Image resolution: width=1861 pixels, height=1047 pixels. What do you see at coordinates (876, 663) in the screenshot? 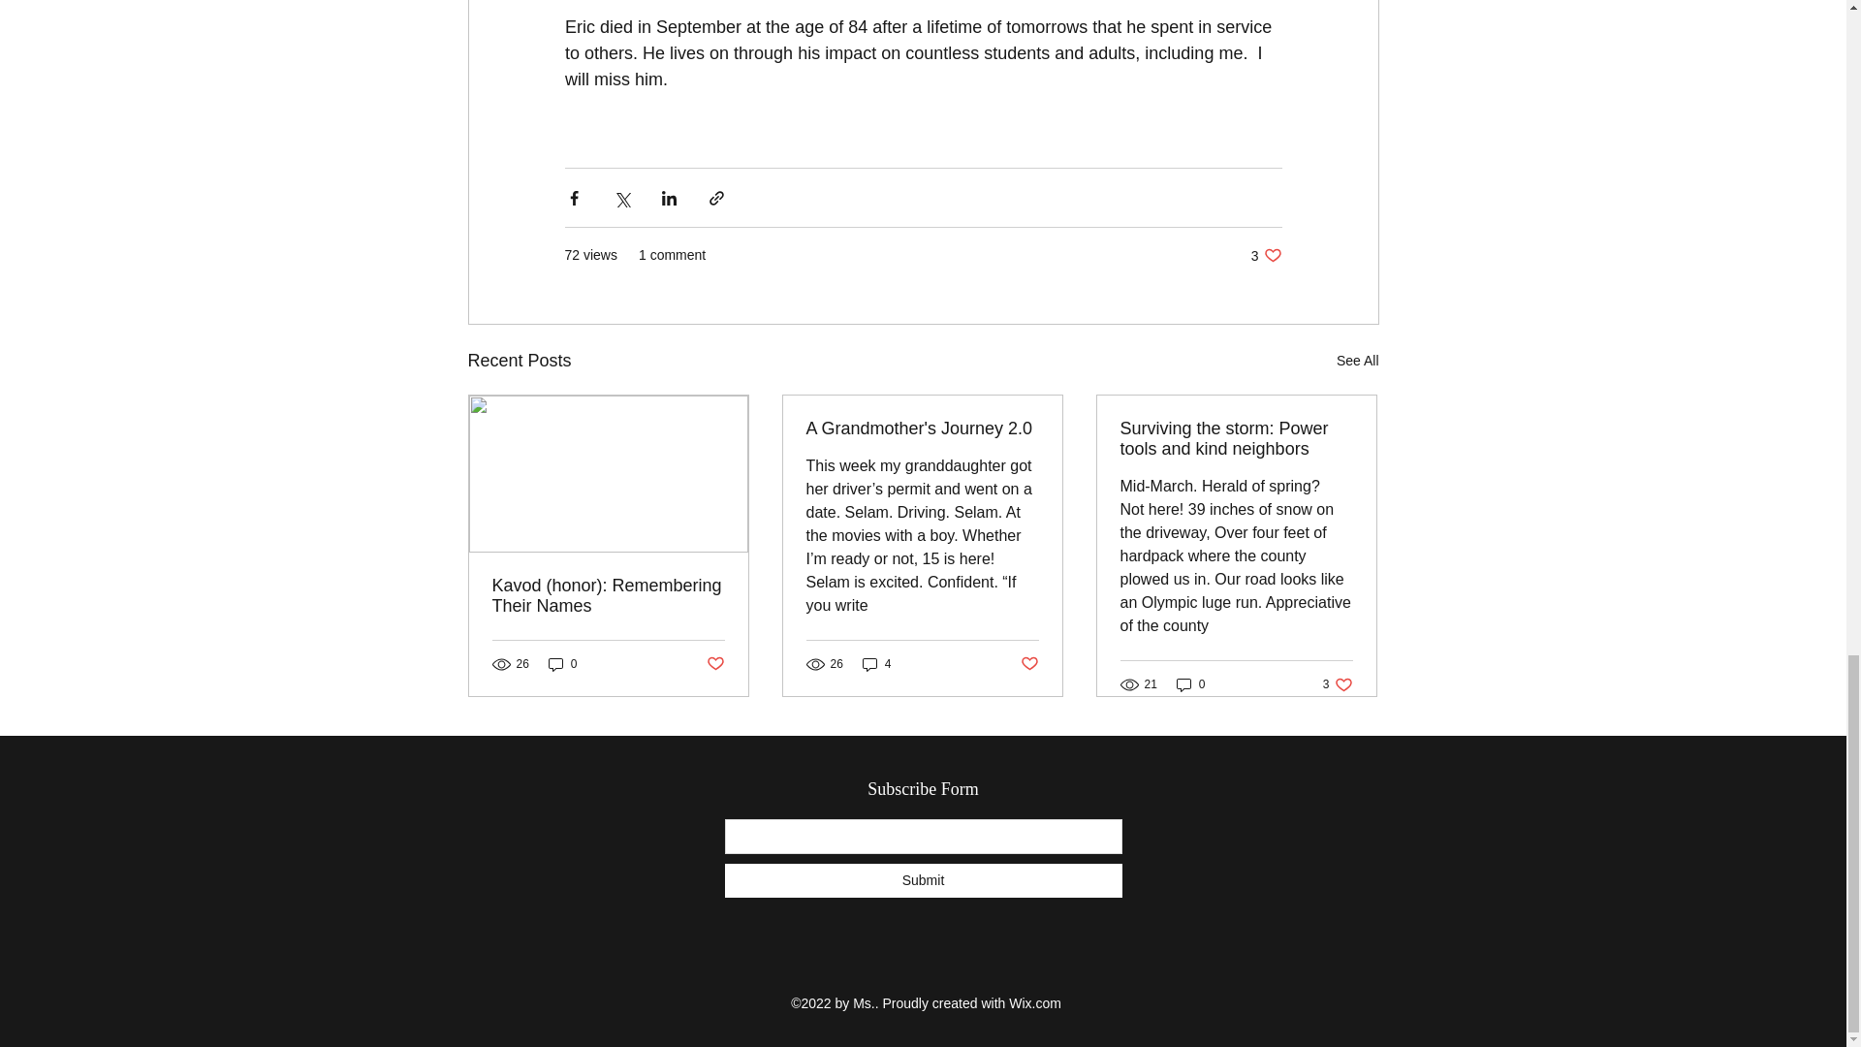
I see `4` at bounding box center [876, 663].